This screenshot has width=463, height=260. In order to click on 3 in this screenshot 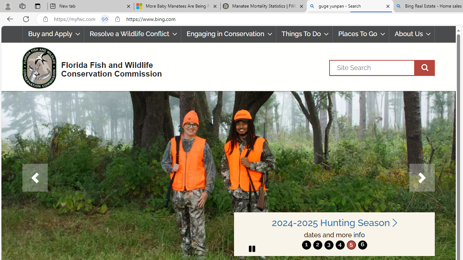, I will do `click(328, 245)`.